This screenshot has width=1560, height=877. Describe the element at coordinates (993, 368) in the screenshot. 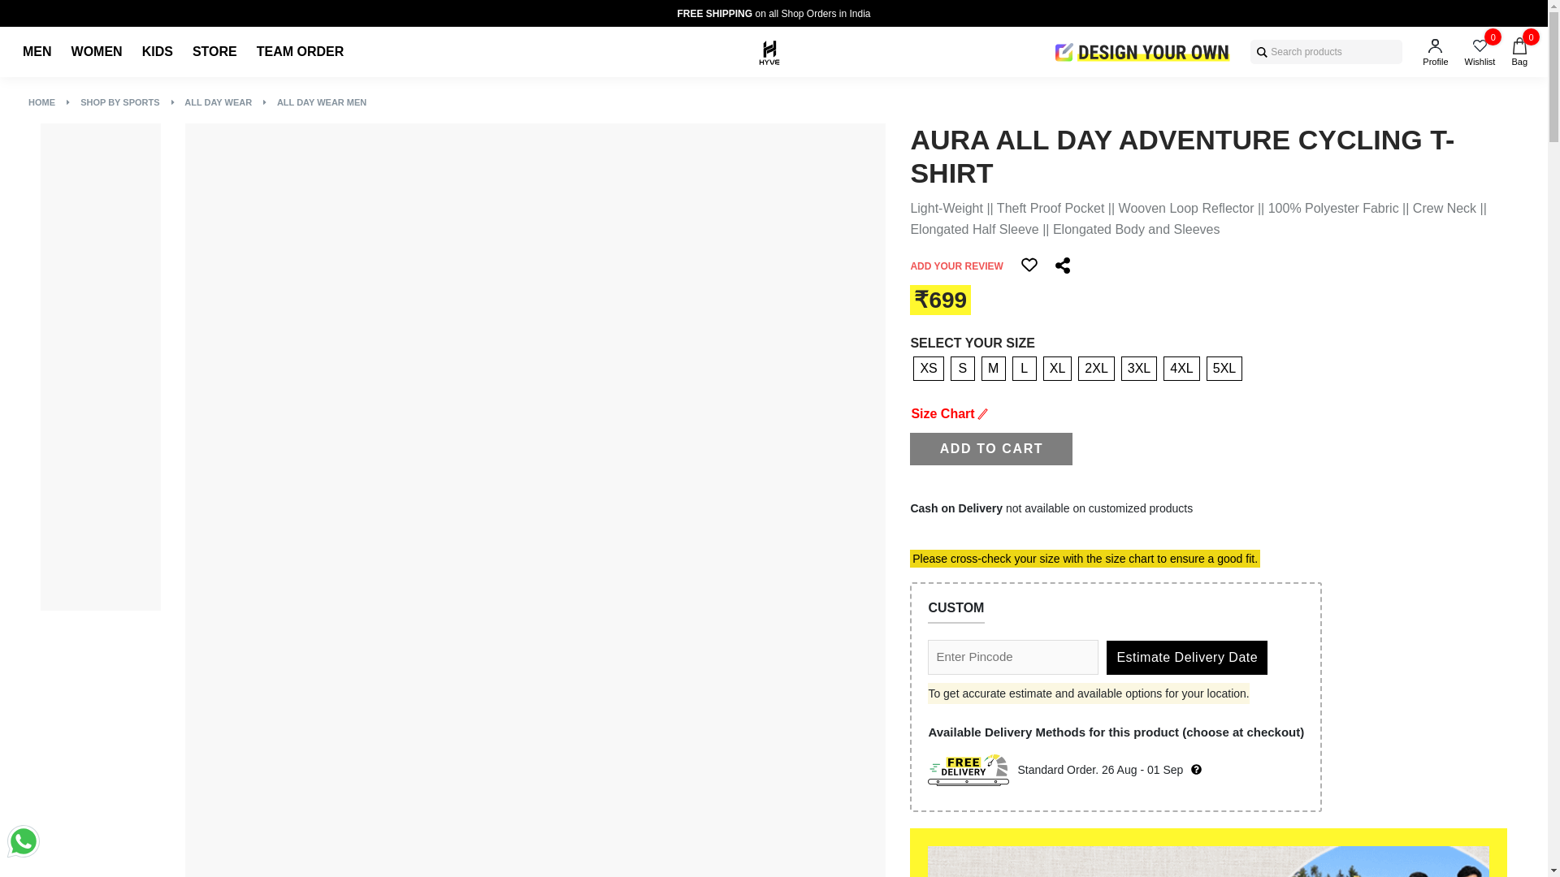

I see `M` at that location.